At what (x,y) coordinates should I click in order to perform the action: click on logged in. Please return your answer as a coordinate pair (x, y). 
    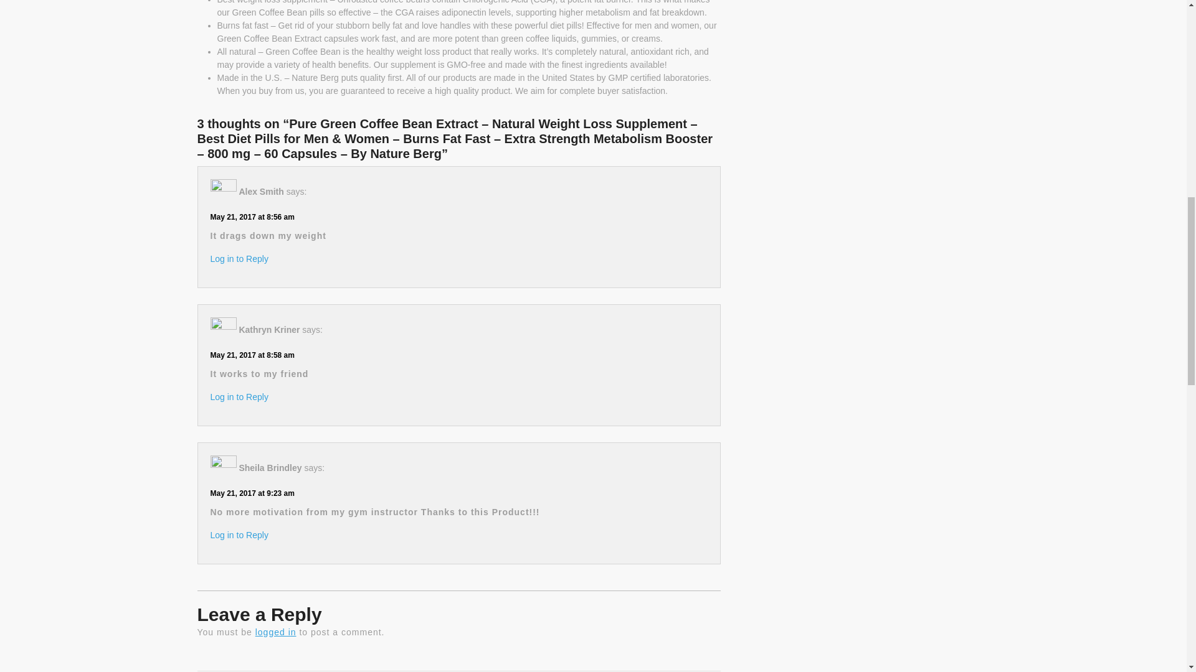
    Looking at the image, I should click on (276, 632).